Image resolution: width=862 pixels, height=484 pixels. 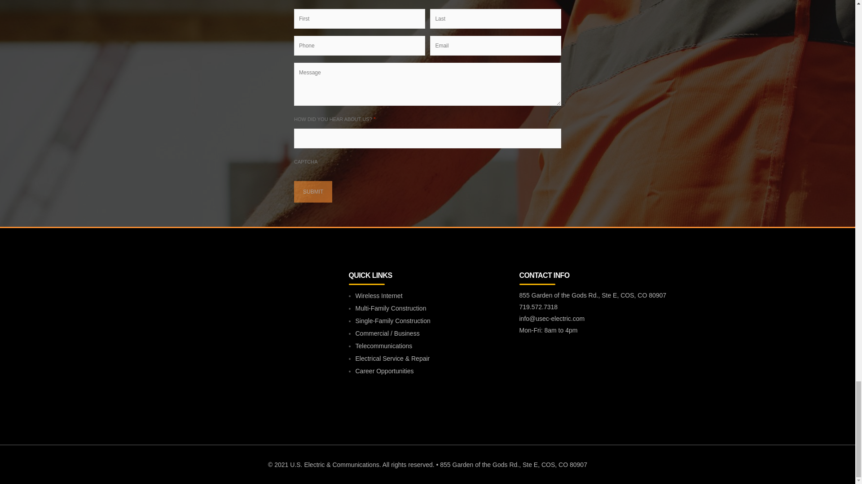 What do you see at coordinates (312, 192) in the screenshot?
I see `Submit` at bounding box center [312, 192].